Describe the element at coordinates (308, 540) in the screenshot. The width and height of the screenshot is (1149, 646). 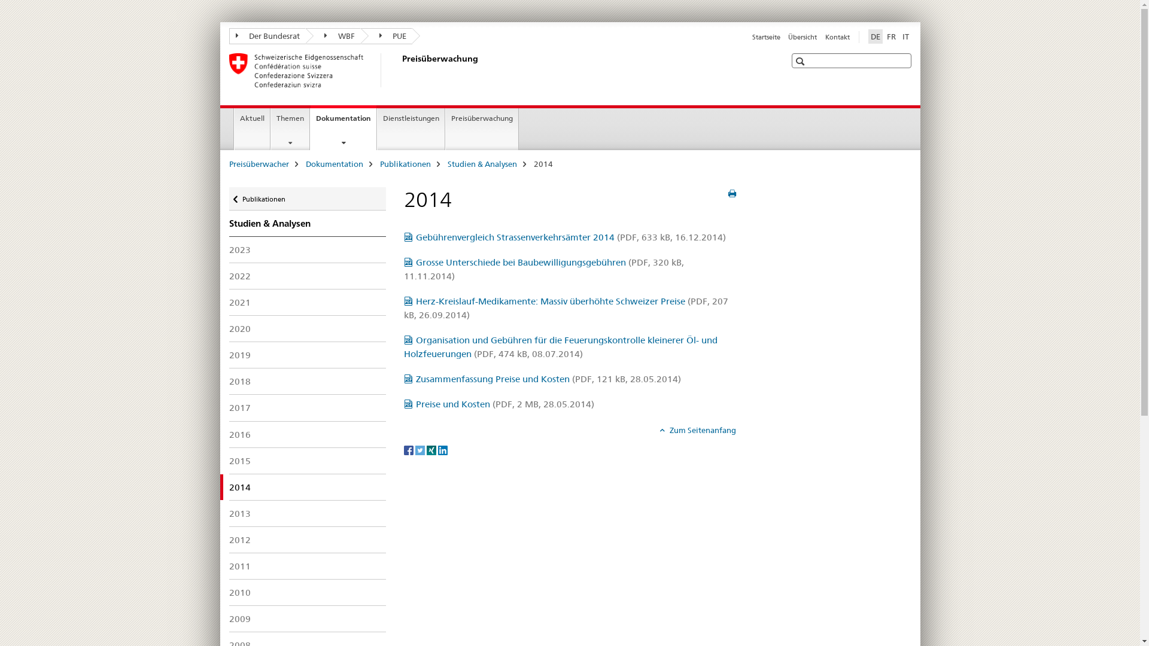
I see `2012` at that location.